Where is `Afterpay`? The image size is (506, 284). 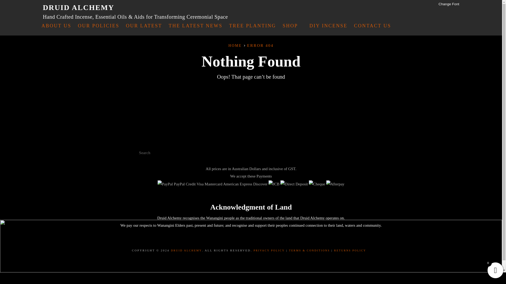
Afterpay is located at coordinates (335, 184).